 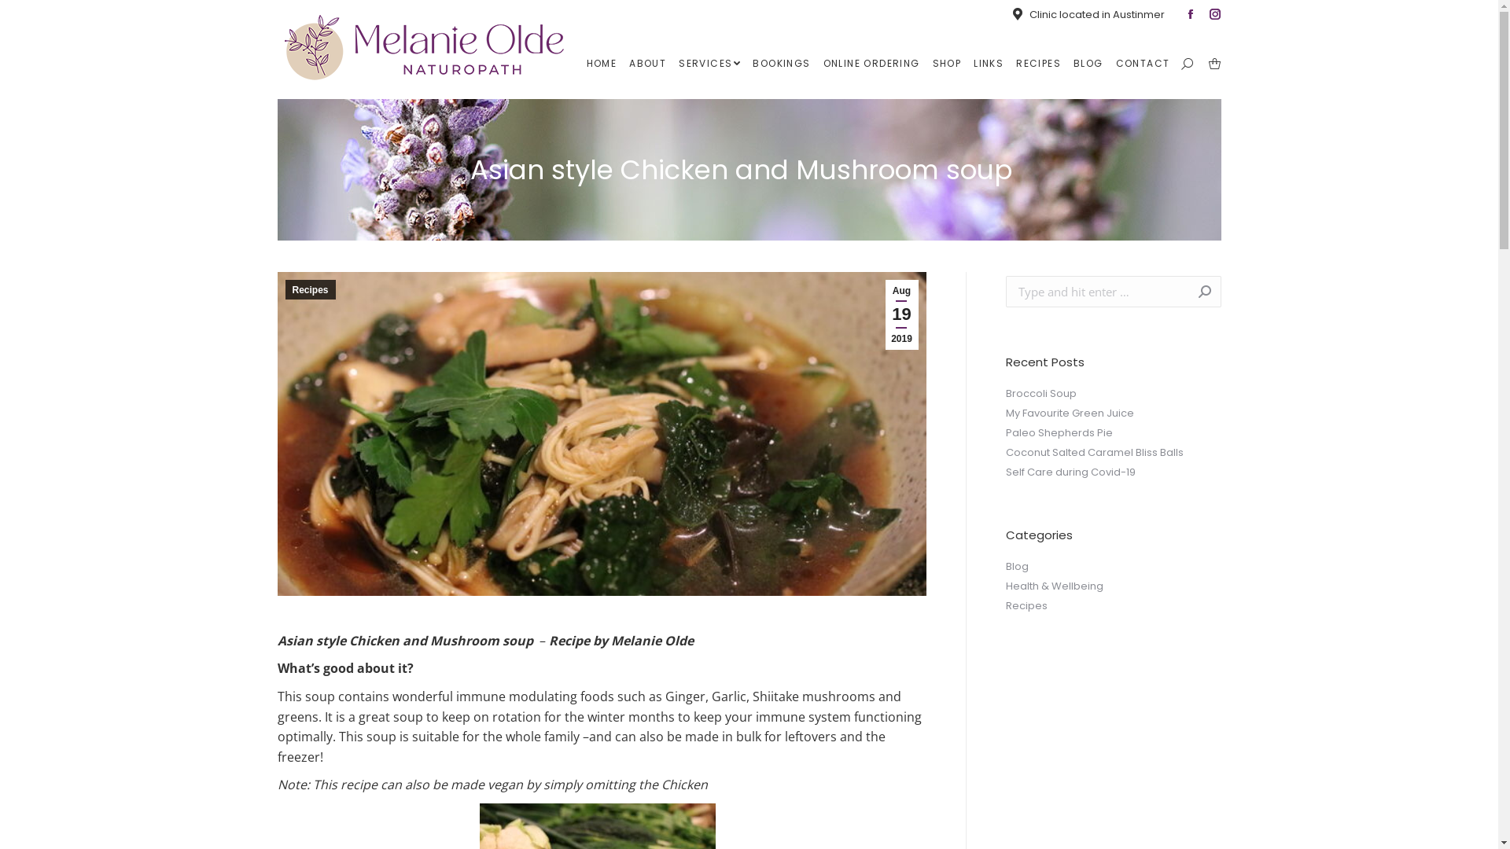 I want to click on HOME, so click(x=602, y=64).